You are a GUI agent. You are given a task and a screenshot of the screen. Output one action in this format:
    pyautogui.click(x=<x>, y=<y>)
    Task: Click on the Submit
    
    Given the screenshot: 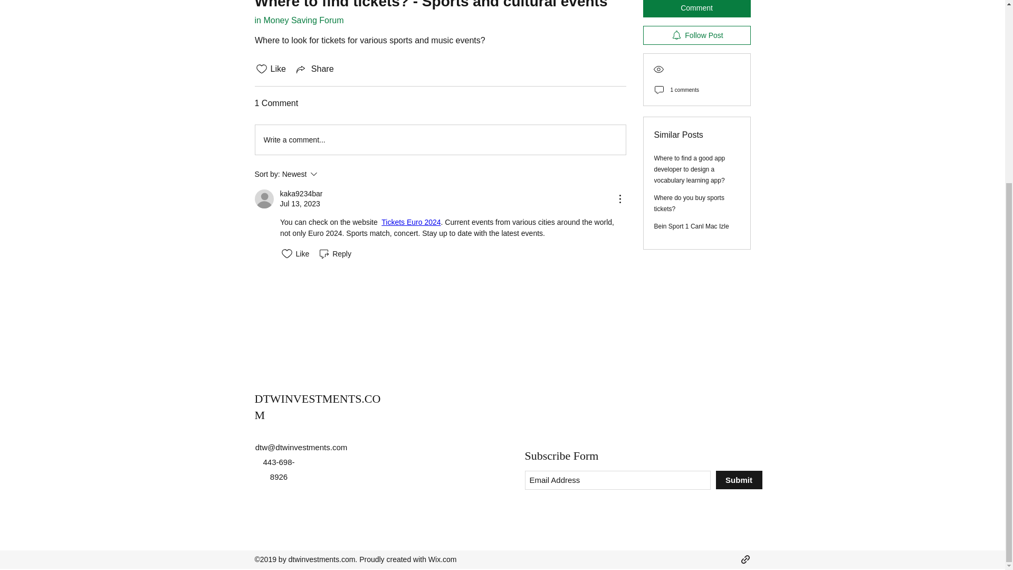 What is the action you would take?
    pyautogui.click(x=738, y=480)
    